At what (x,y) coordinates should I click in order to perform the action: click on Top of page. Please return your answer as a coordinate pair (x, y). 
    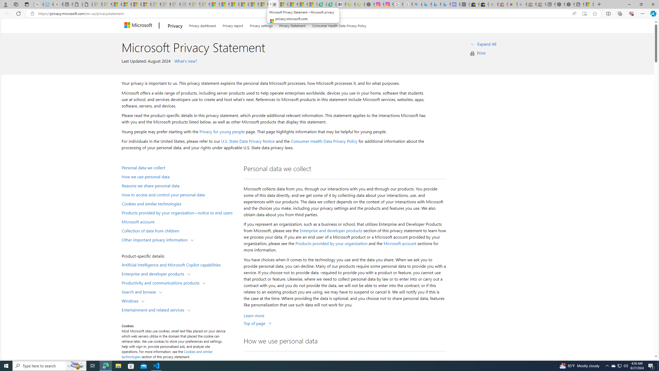
    Looking at the image, I should click on (258, 323).